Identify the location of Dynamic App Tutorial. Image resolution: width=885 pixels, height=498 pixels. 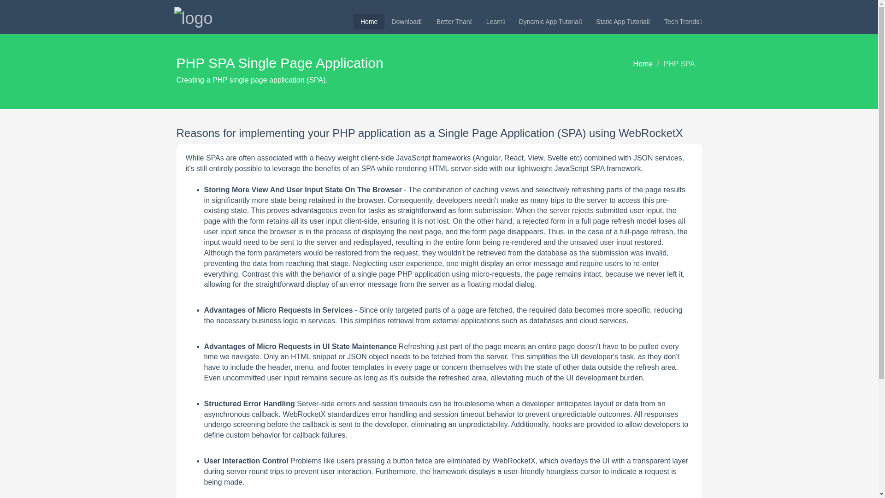
(550, 21).